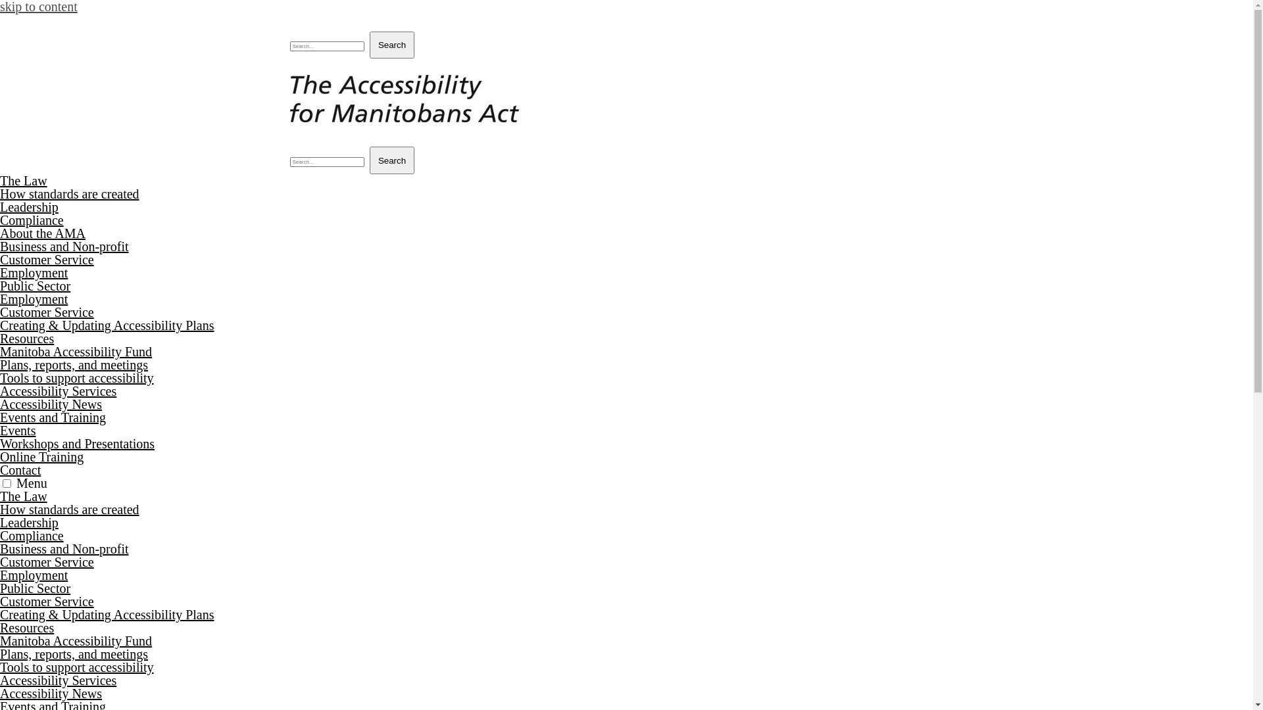 This screenshot has width=1263, height=710. Describe the element at coordinates (53, 417) in the screenshot. I see `Events and Training` at that location.